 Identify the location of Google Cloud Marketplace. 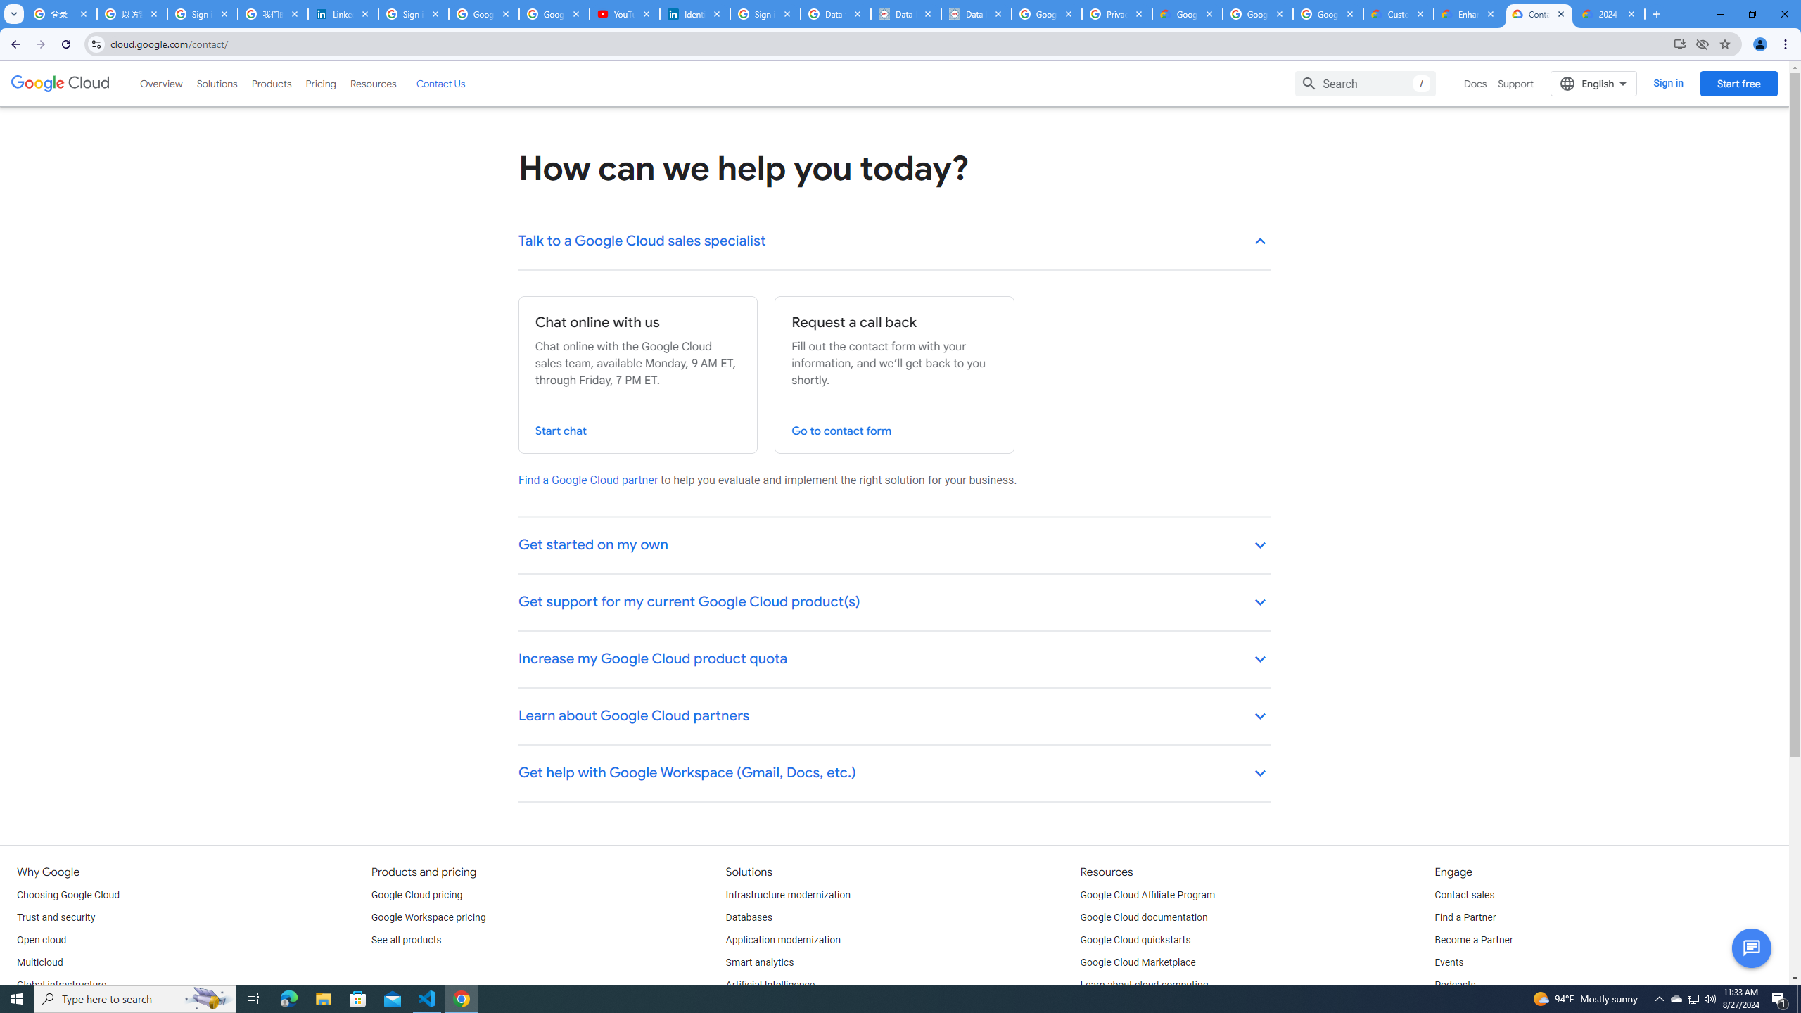
(1138, 963).